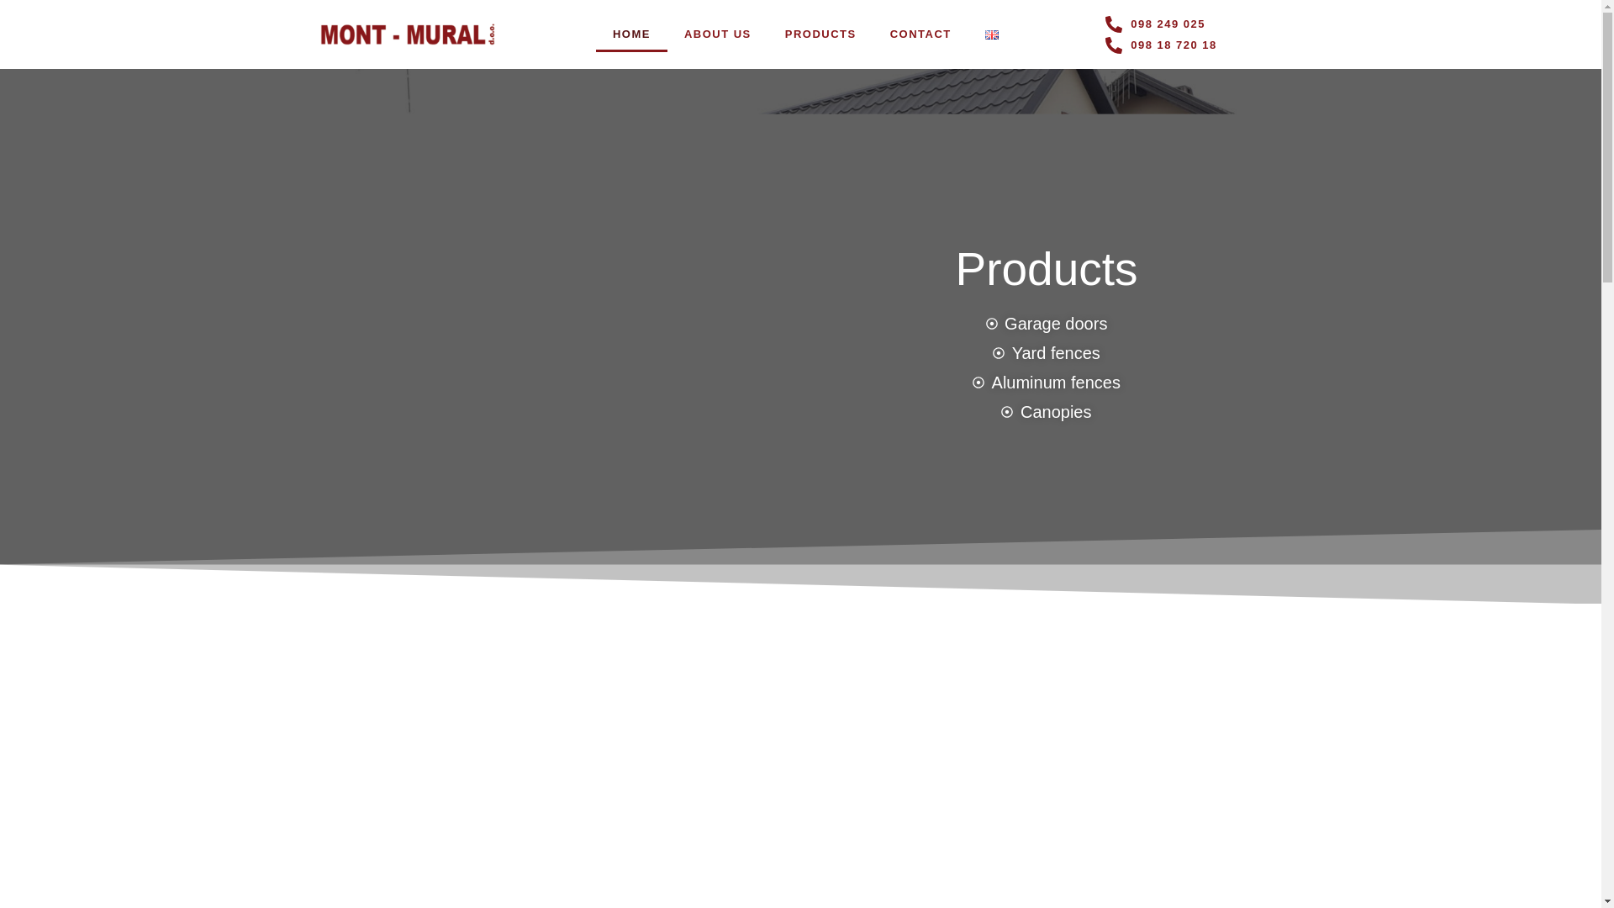  Describe the element at coordinates (1046, 412) in the screenshot. I see `Canopies` at that location.